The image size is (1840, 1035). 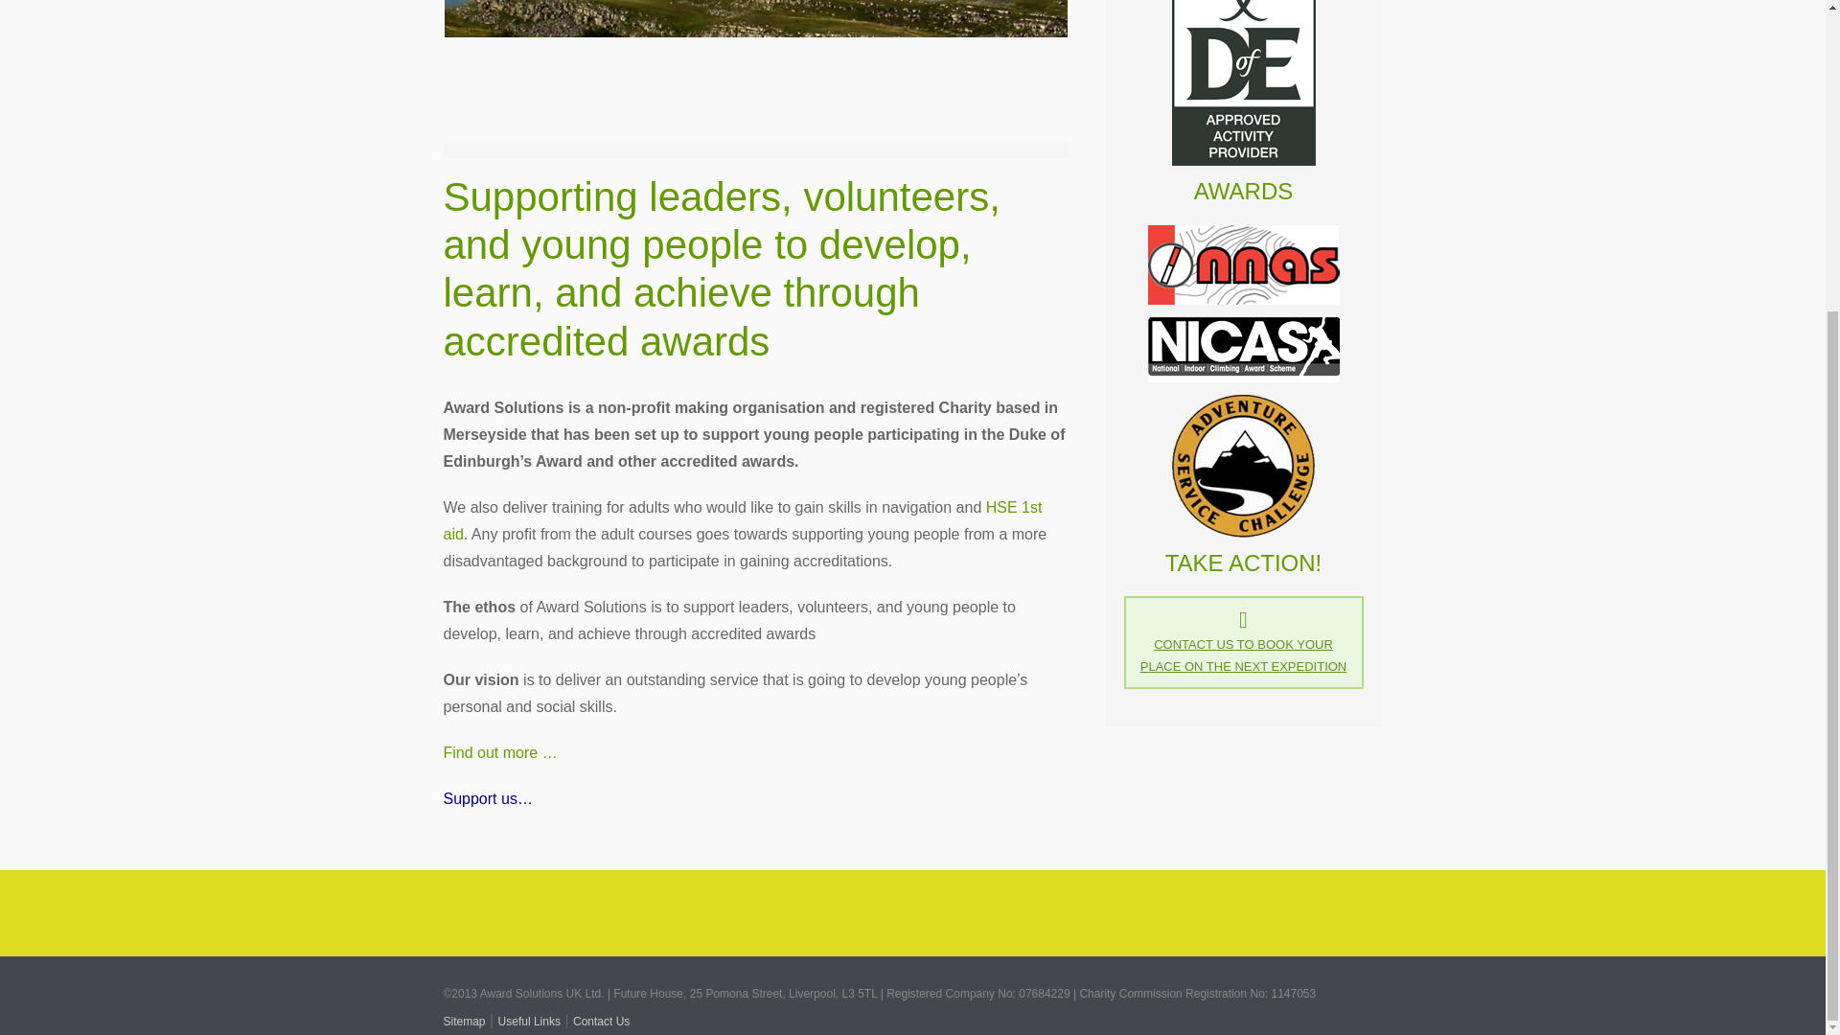 I want to click on CONTACT US TO BOOK YOUR PLACE ON THE NEXT EXPEDITION, so click(x=1244, y=655).